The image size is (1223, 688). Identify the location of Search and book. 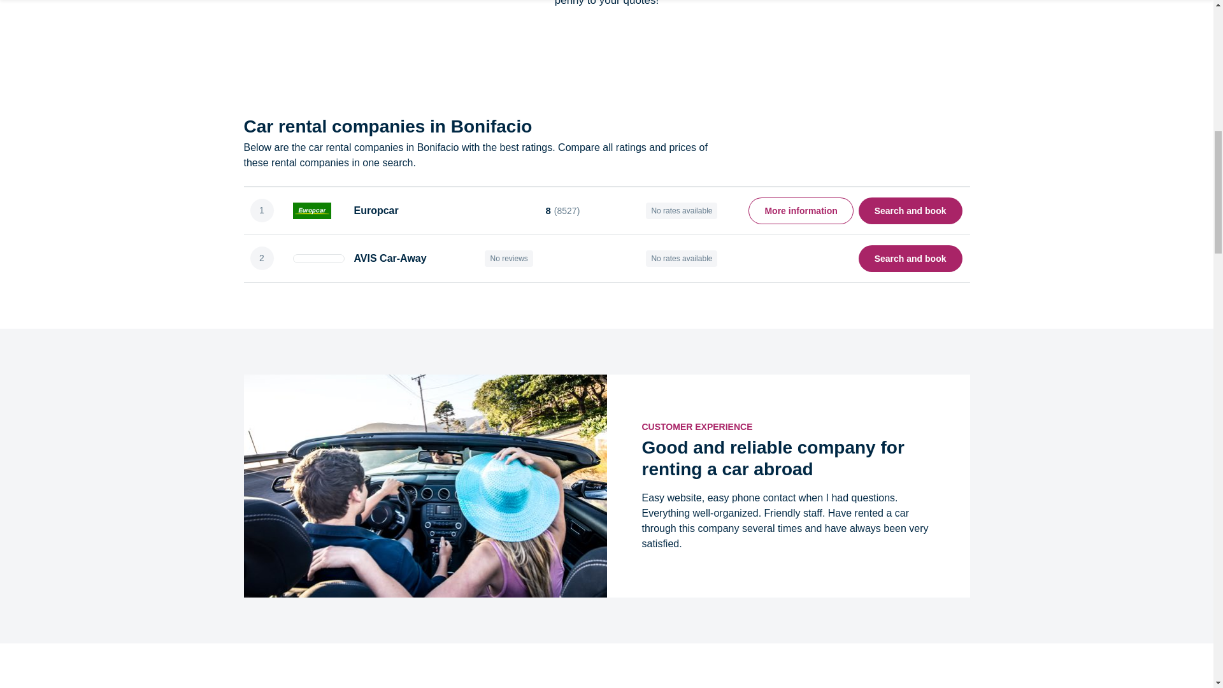
(910, 257).